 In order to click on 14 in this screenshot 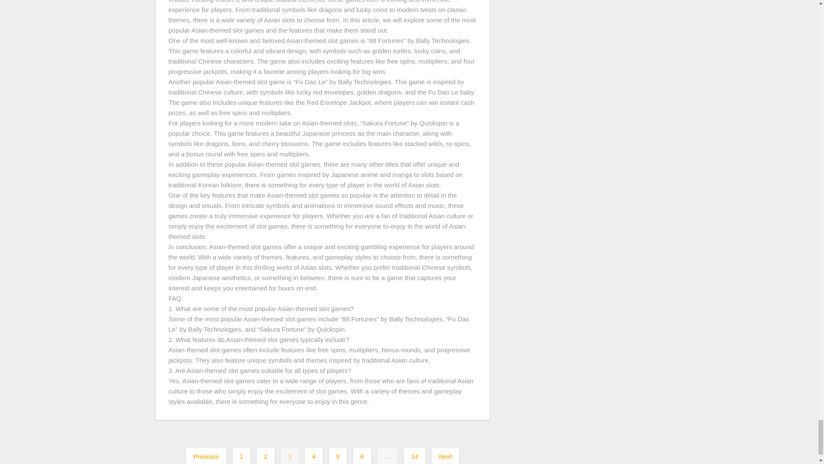, I will do `click(414, 456)`.